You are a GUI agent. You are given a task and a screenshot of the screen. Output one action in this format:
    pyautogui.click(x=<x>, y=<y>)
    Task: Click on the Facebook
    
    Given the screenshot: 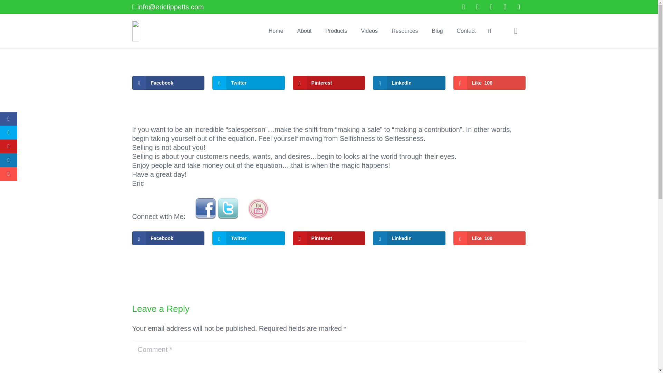 What is the action you would take?
    pyautogui.click(x=463, y=7)
    